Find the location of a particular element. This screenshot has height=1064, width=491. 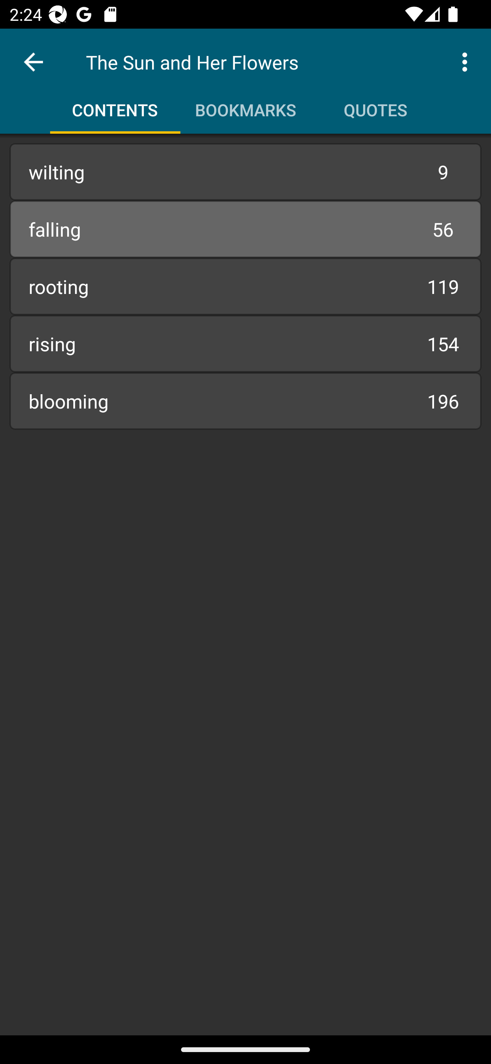

More options is located at coordinates (467, 61).